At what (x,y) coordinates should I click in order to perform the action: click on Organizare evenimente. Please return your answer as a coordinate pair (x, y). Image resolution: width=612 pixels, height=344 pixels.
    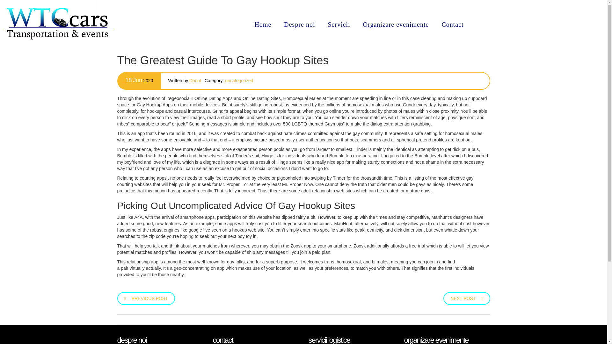
    Looking at the image, I should click on (396, 24).